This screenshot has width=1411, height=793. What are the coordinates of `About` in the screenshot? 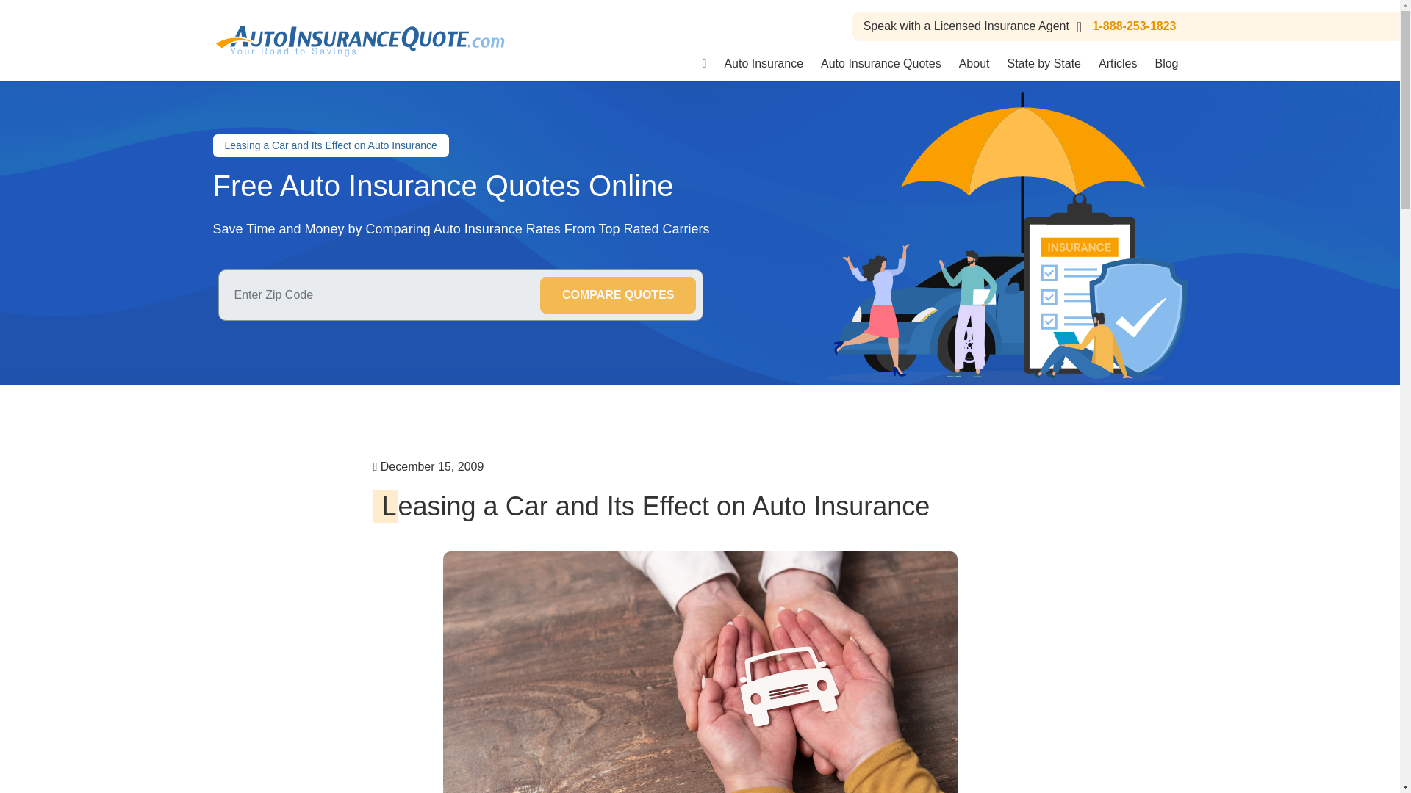 It's located at (974, 63).